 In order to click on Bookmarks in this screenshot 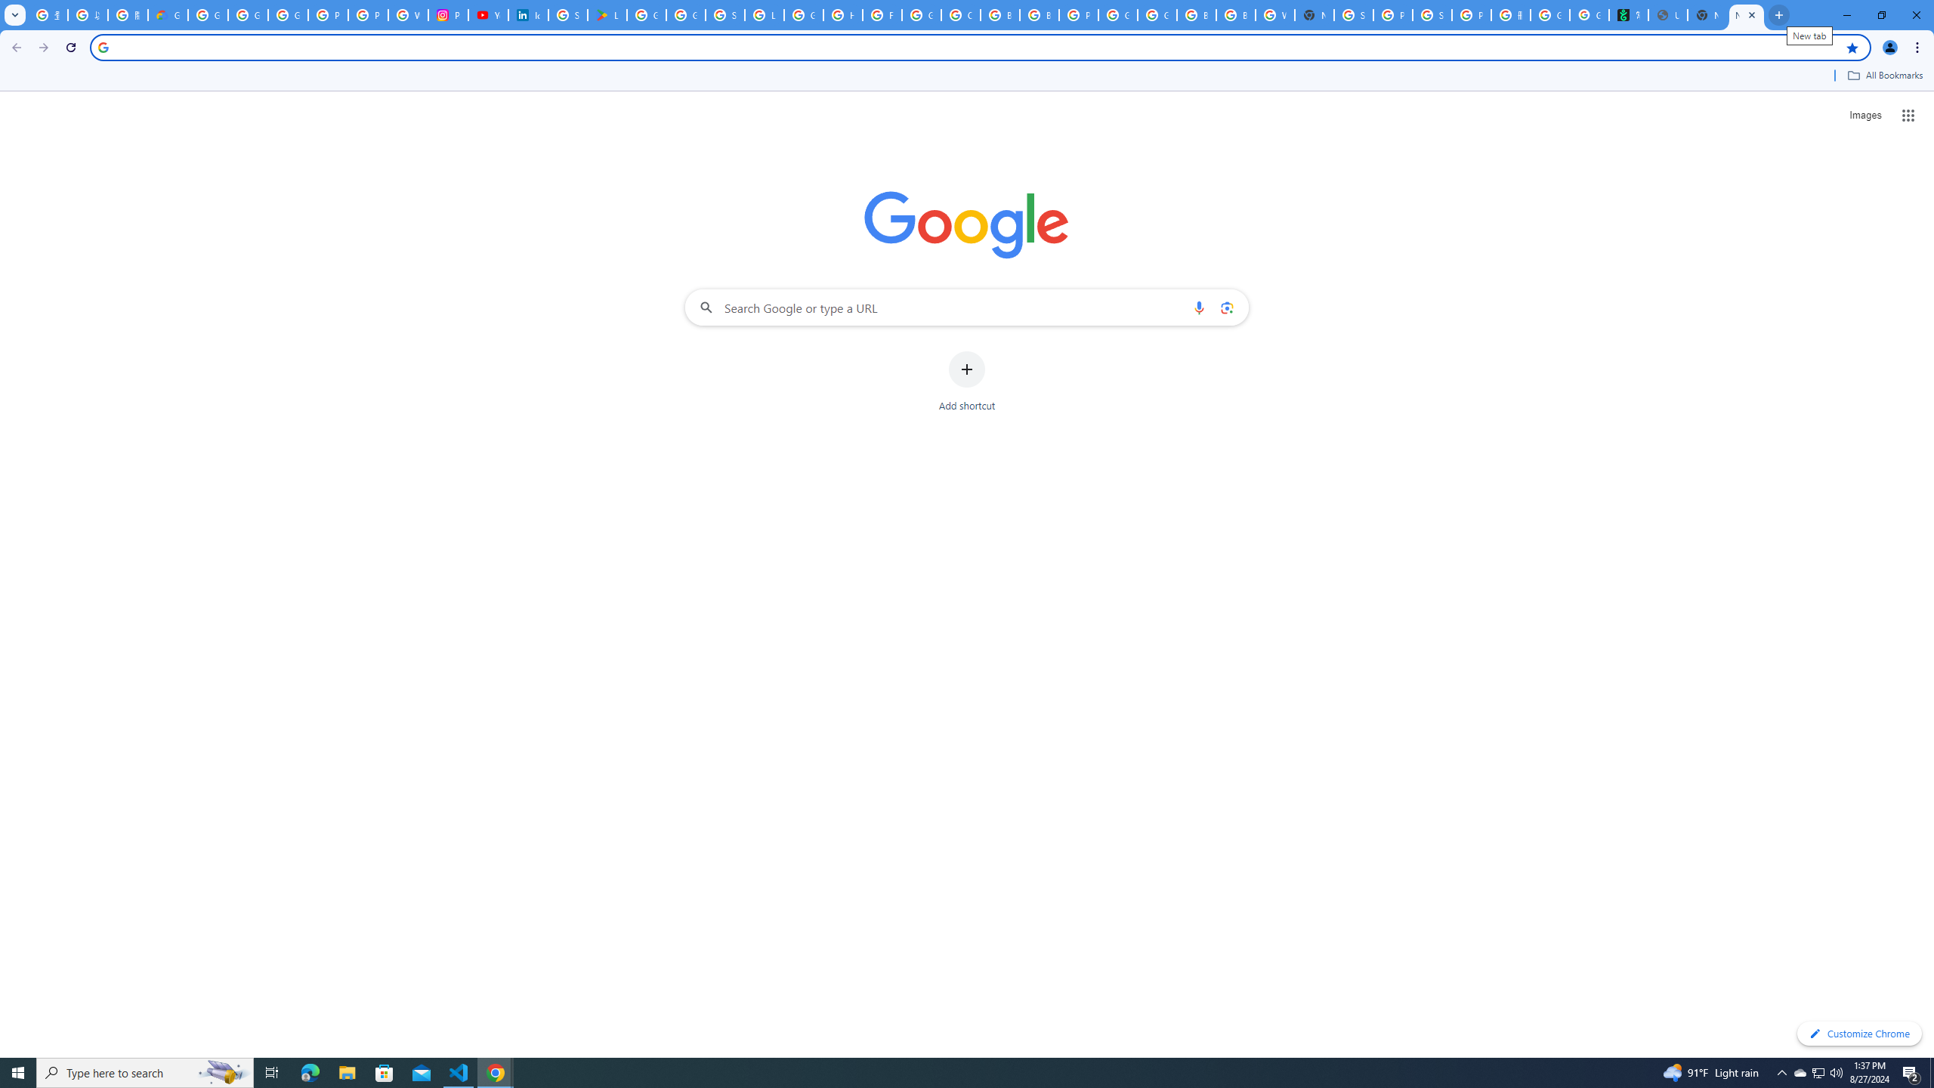, I will do `click(967, 77)`.